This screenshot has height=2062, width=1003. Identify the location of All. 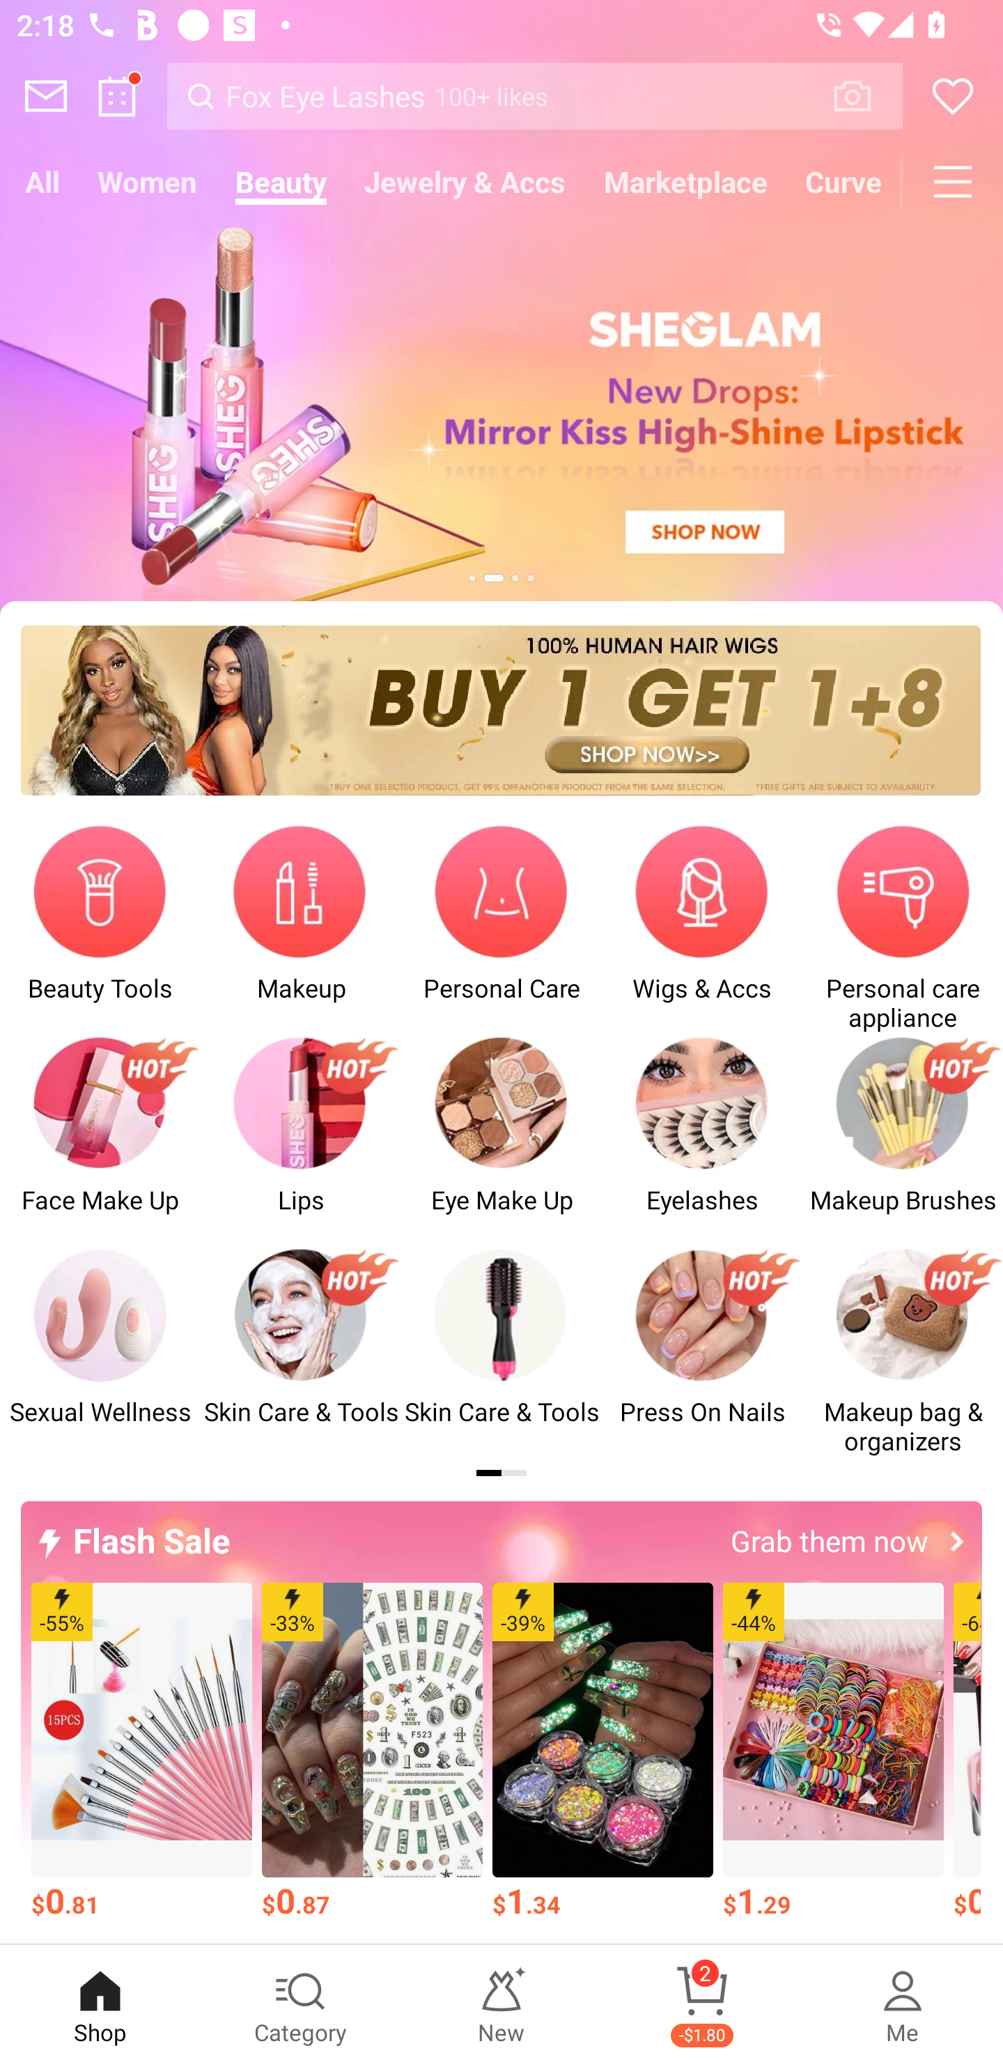
(42, 181).